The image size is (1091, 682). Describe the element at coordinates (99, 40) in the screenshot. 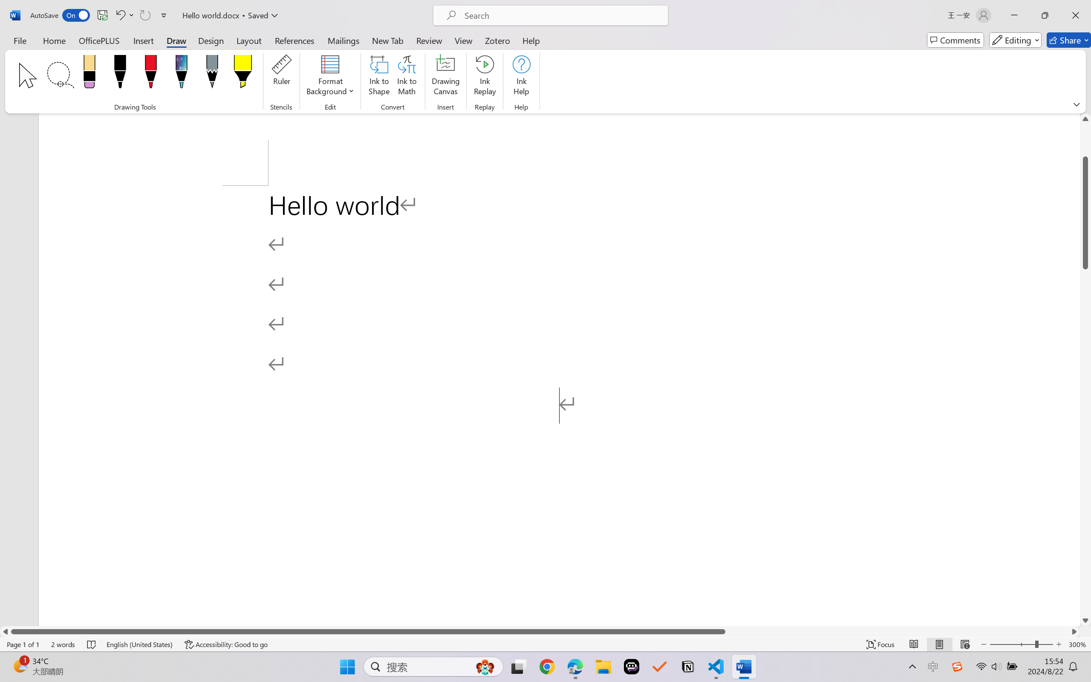

I see `OfficePLUS` at that location.